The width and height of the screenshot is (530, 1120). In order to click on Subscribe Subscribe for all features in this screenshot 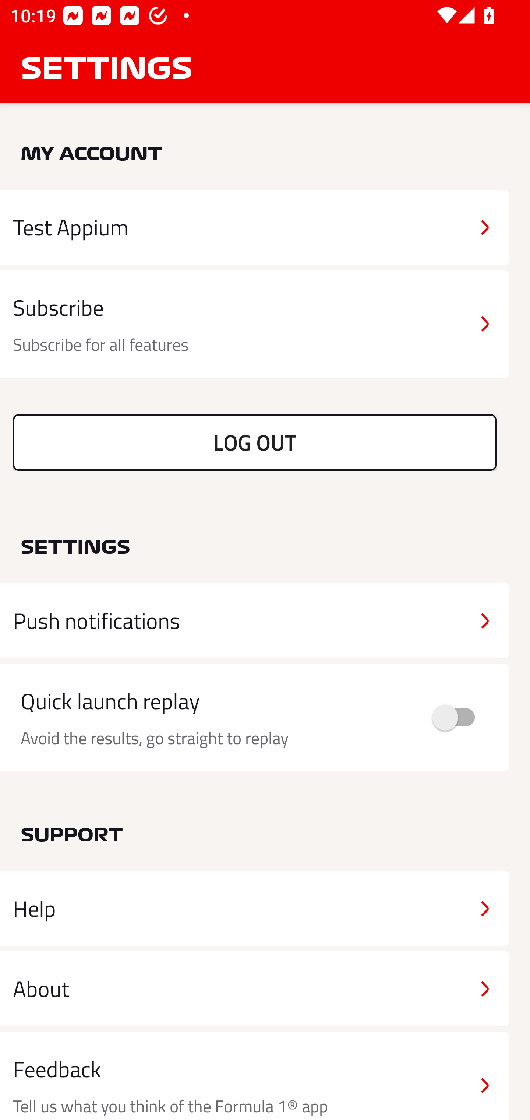, I will do `click(255, 324)`.